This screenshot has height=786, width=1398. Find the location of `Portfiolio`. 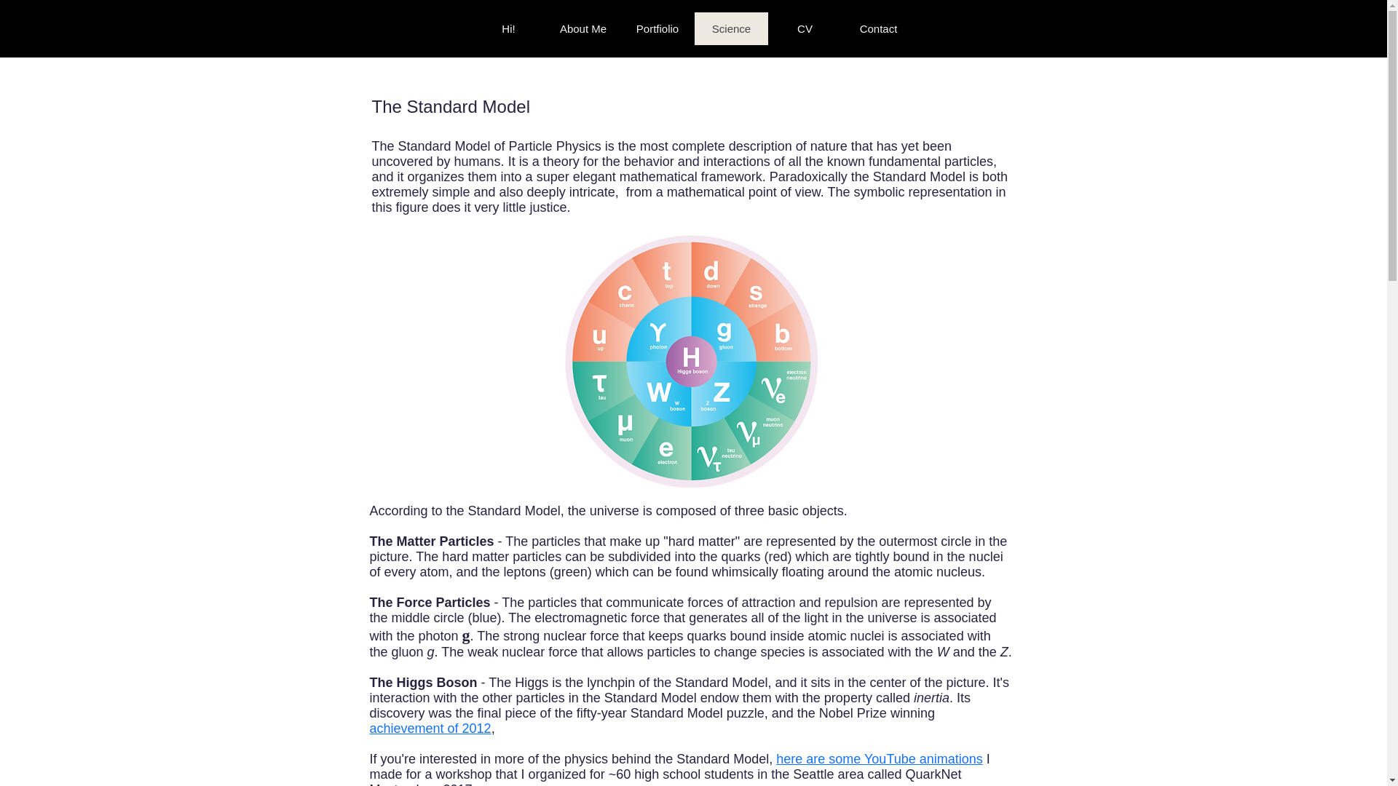

Portfiolio is located at coordinates (657, 28).